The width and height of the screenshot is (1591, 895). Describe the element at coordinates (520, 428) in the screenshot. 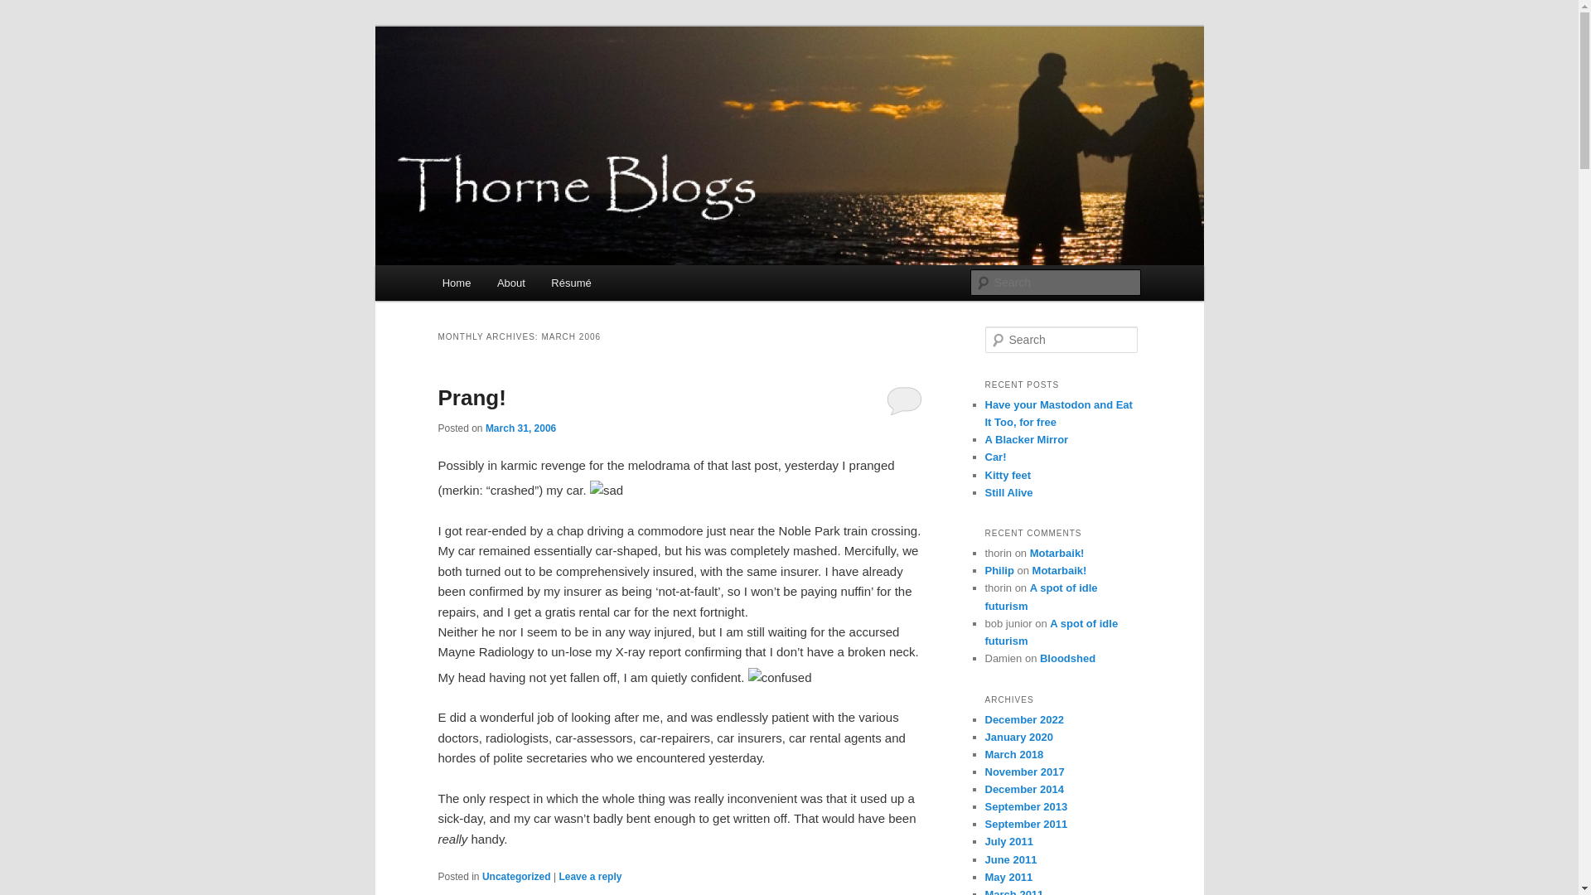

I see `March 31, 2006` at that location.